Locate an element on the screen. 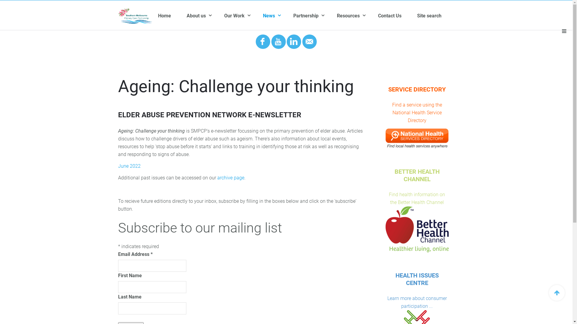 Image resolution: width=577 pixels, height=324 pixels. Southern Melbourne Primary Care Partnership - SMPCP is located at coordinates (135, 16).